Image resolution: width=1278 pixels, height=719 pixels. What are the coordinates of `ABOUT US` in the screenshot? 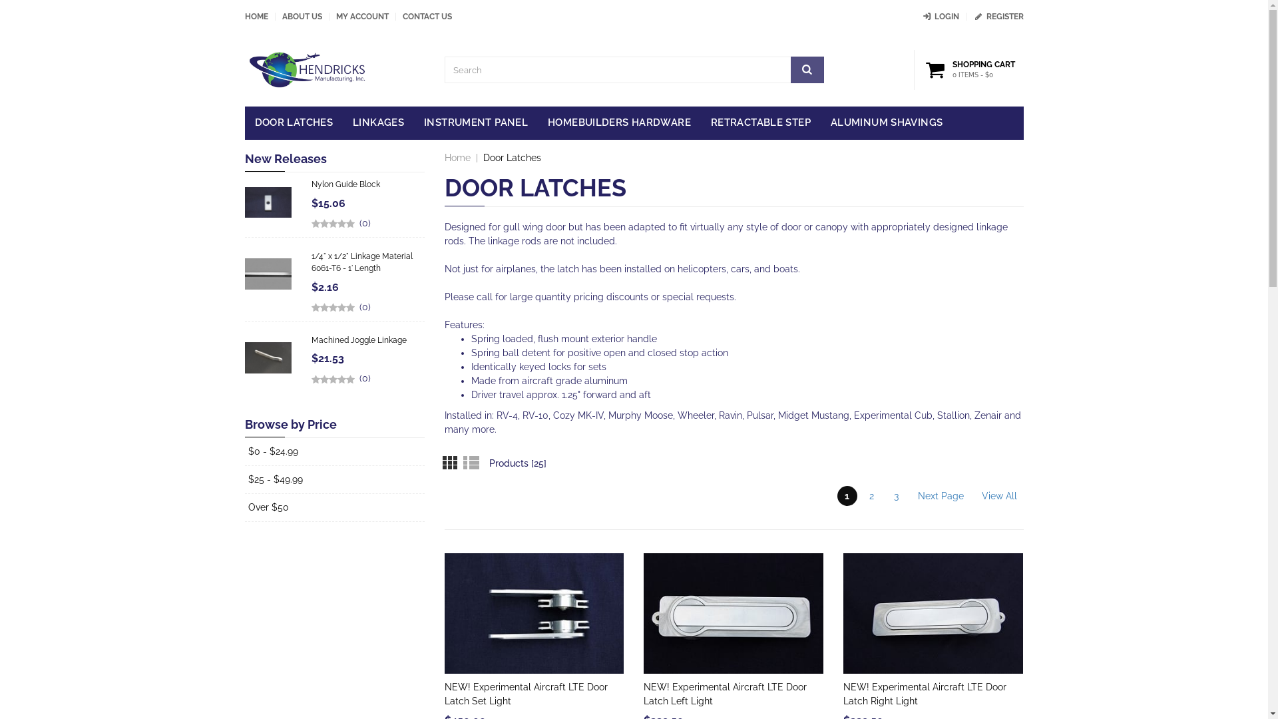 It's located at (302, 17).